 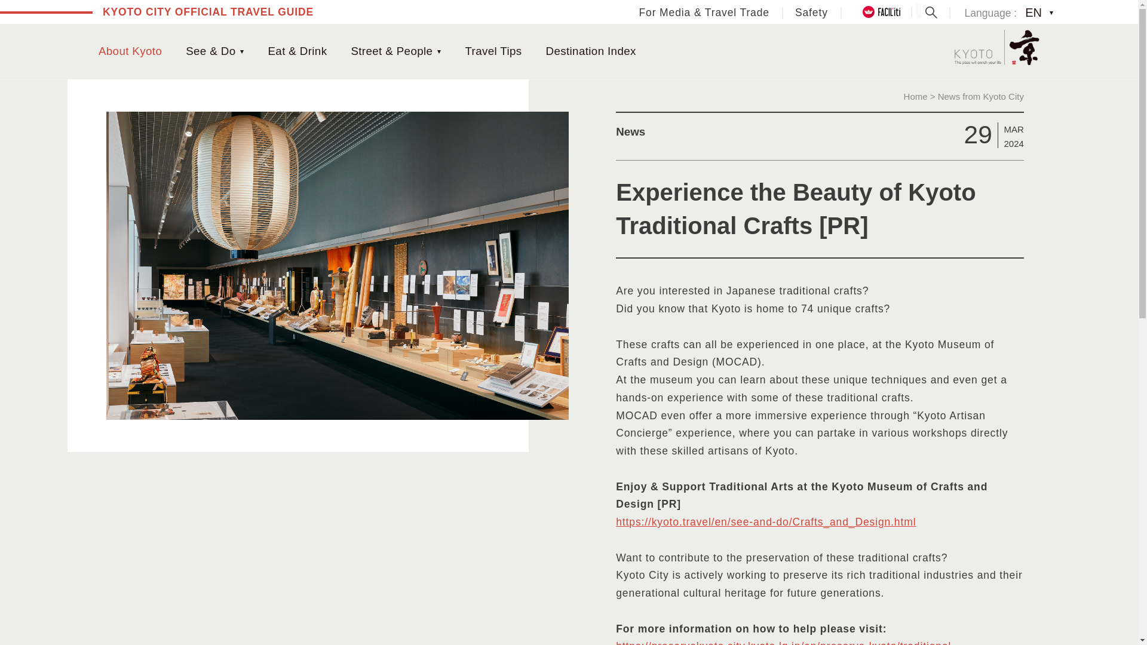 What do you see at coordinates (811, 13) in the screenshot?
I see `Safety` at bounding box center [811, 13].